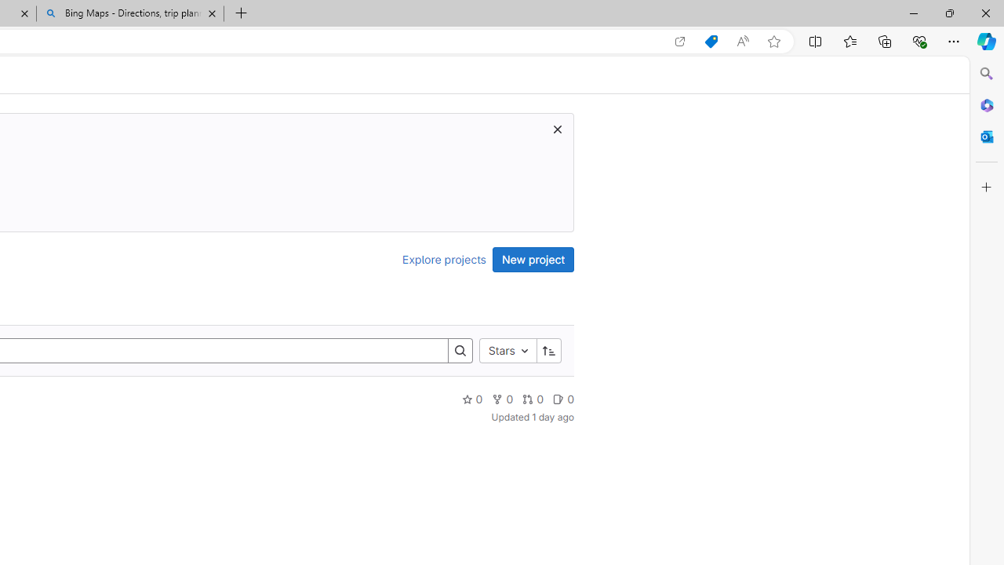 The height and width of the screenshot is (565, 1004). I want to click on Class: s16 gl-icon gl-button-icon , so click(557, 129).